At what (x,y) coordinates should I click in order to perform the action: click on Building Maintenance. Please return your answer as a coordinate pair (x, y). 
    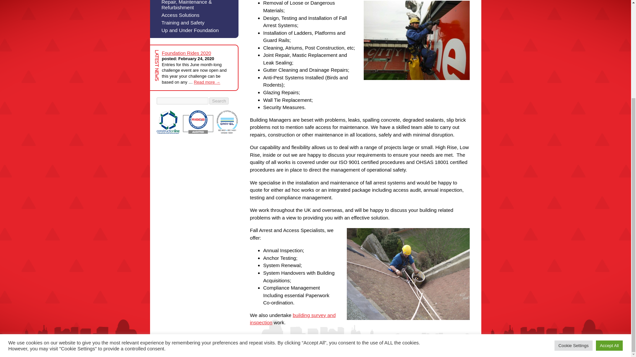
    Looking at the image, I should click on (408, 274).